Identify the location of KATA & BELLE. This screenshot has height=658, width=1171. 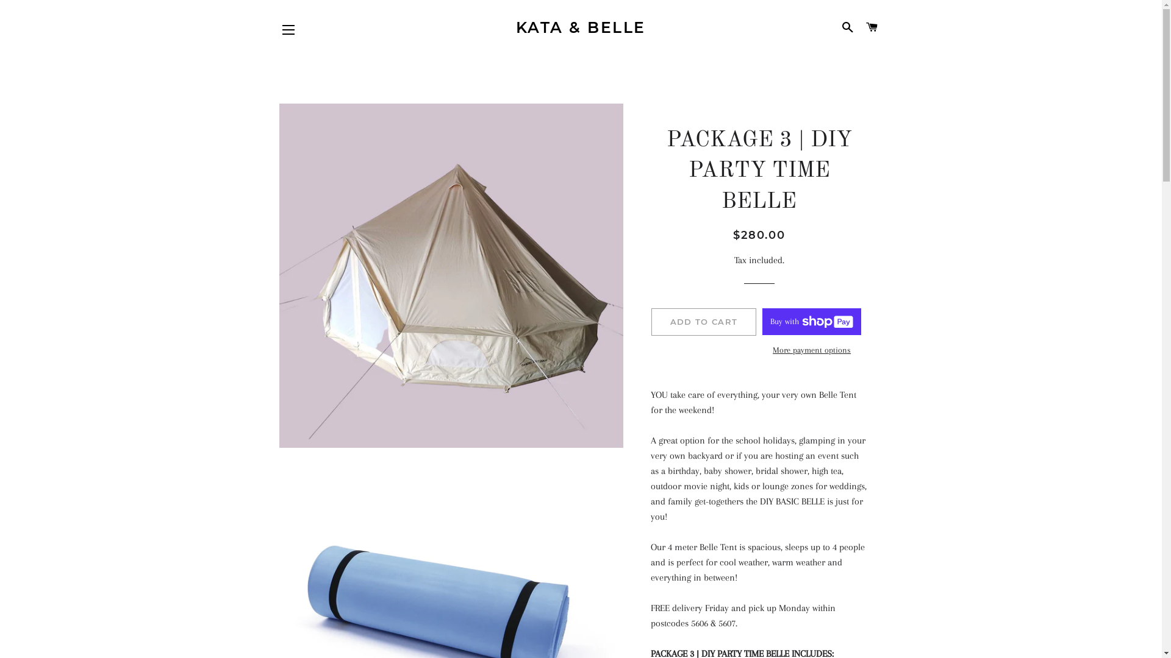
(581, 28).